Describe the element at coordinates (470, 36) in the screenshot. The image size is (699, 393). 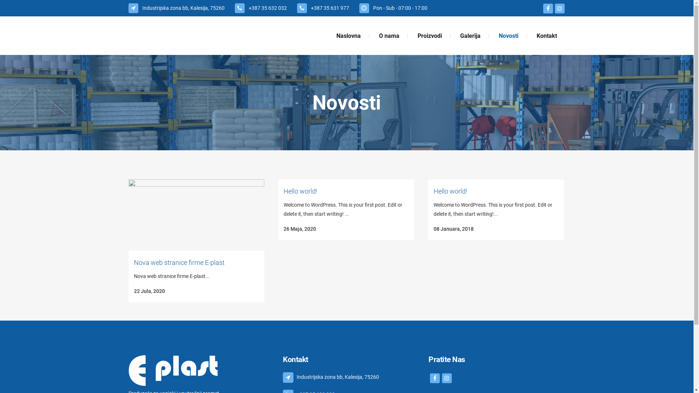
I see `Galerija` at that location.